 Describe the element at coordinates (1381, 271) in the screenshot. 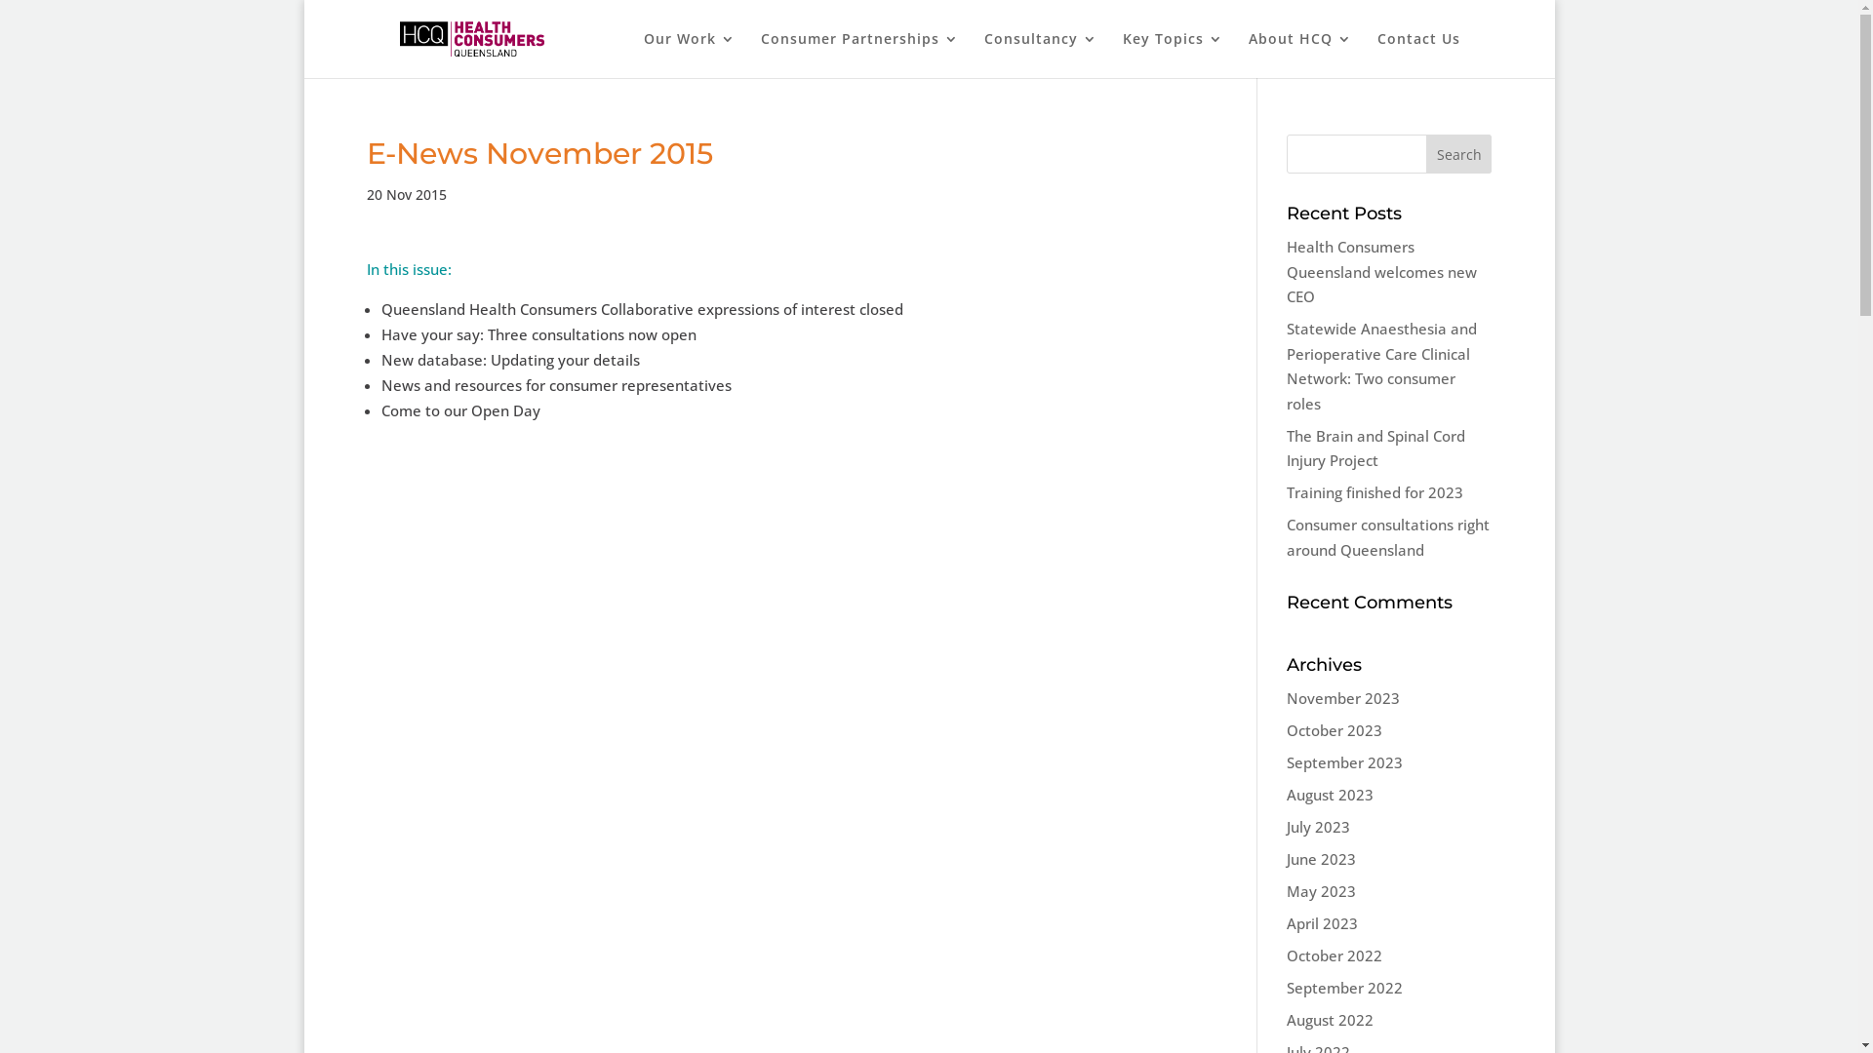

I see `Health Consumers Queensland welcomes new CEO` at that location.